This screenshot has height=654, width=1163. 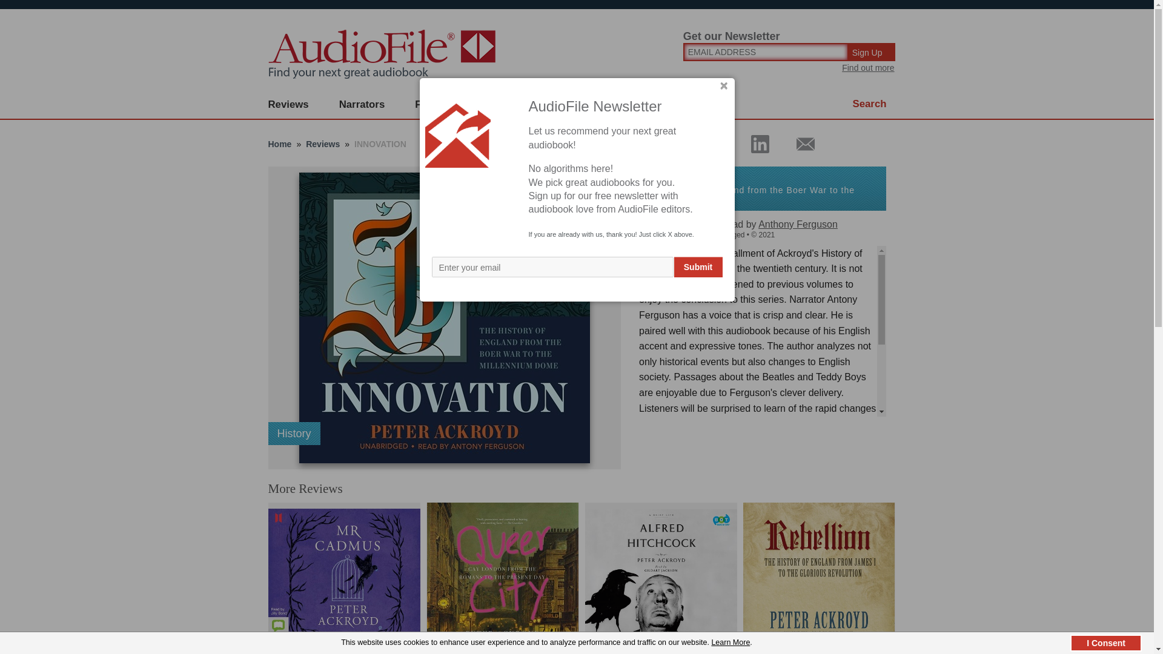 I want to click on Articles, so click(x=645, y=105).